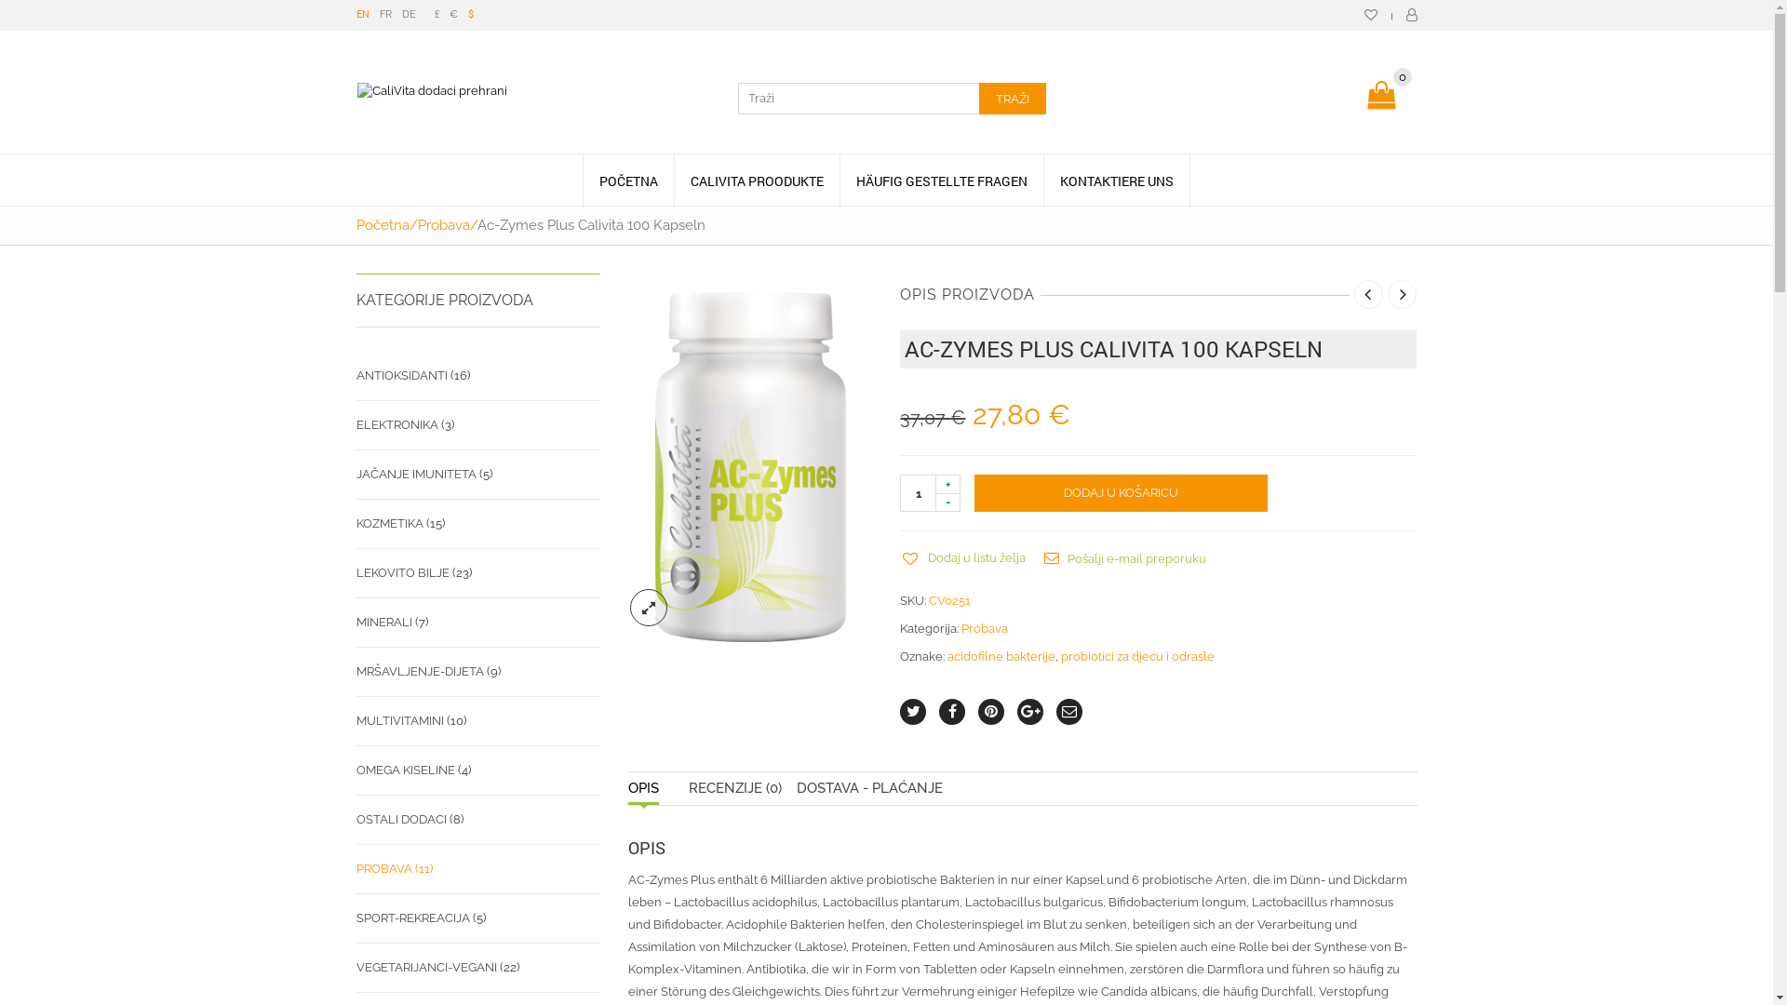  What do you see at coordinates (1117, 181) in the screenshot?
I see `KONTAKTIERE UNS` at bounding box center [1117, 181].